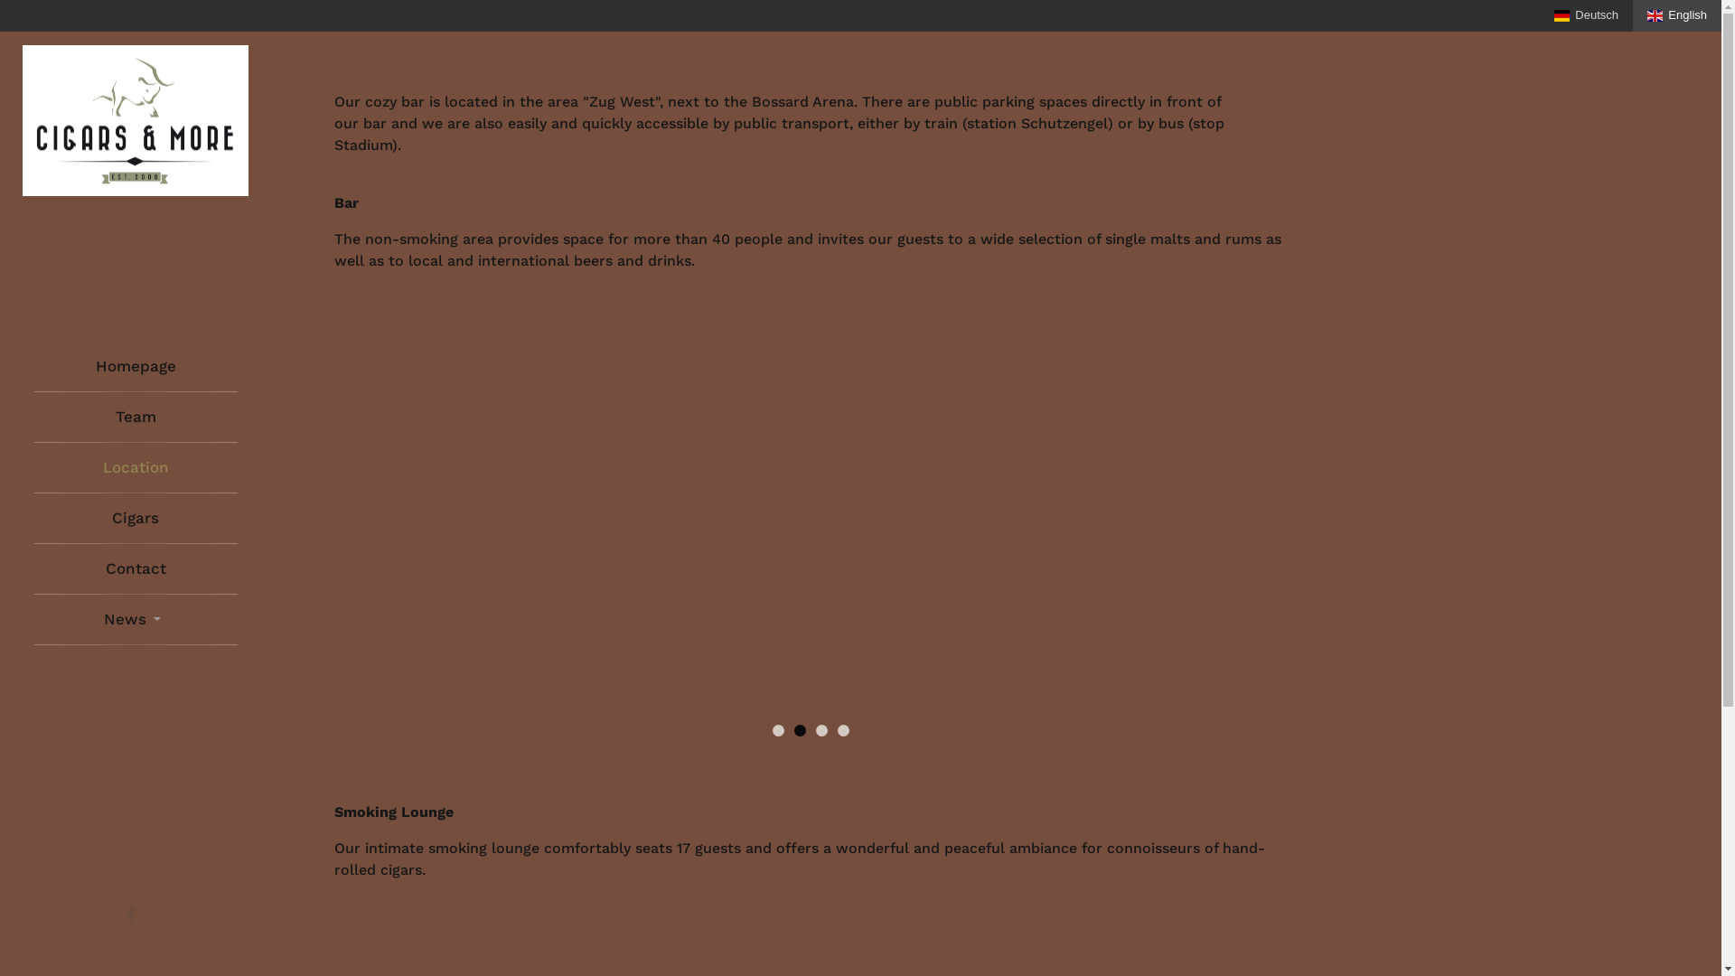 This screenshot has height=976, width=1735. I want to click on Team, so click(136, 418).